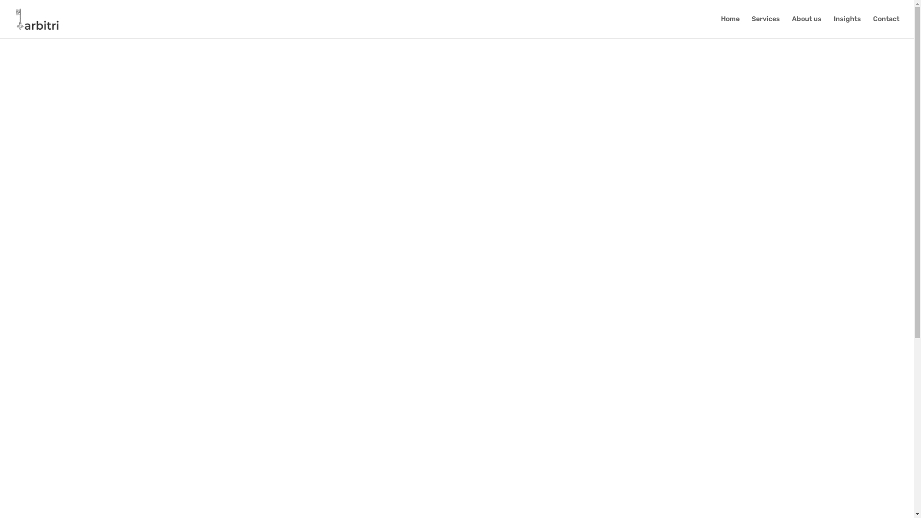  Describe the element at coordinates (847, 27) in the screenshot. I see `Insights` at that location.